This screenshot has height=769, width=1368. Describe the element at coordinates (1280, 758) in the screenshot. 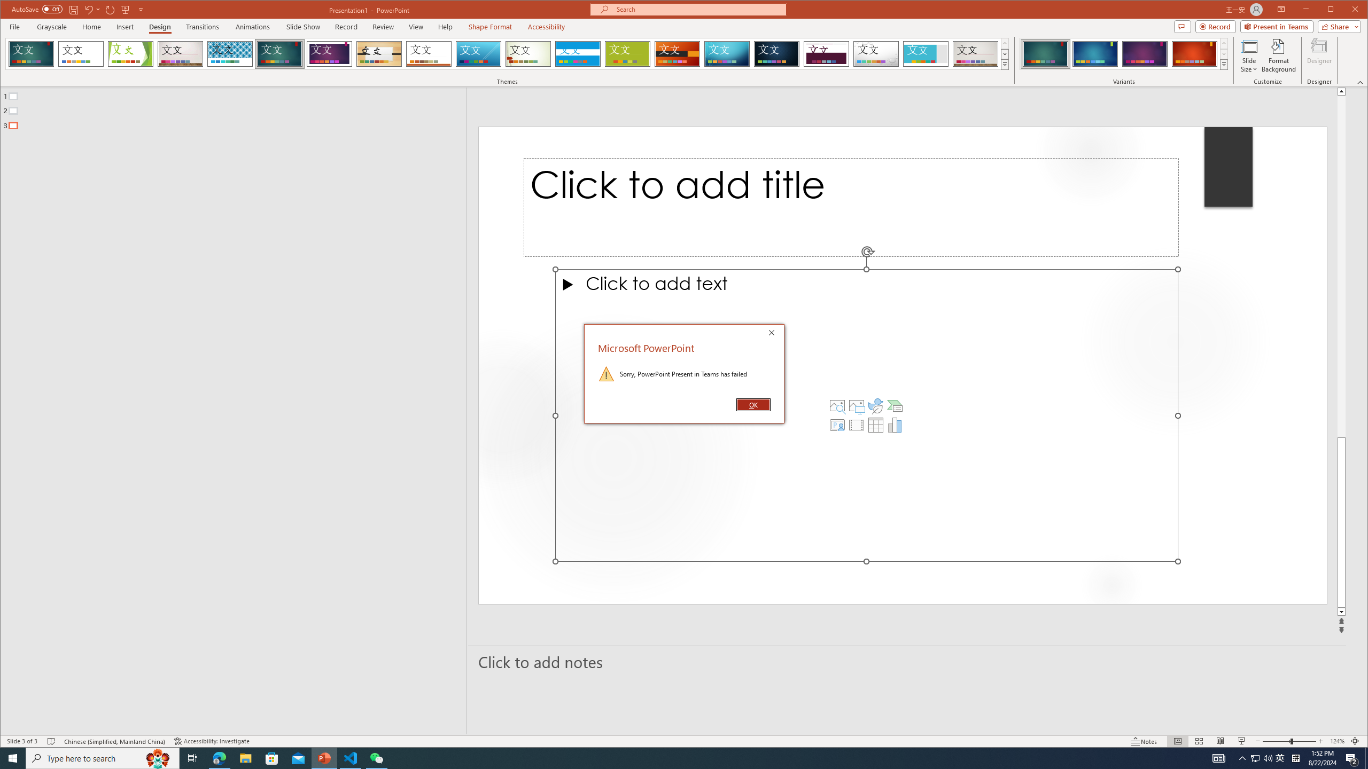

I see `Insert Cameo` at that location.